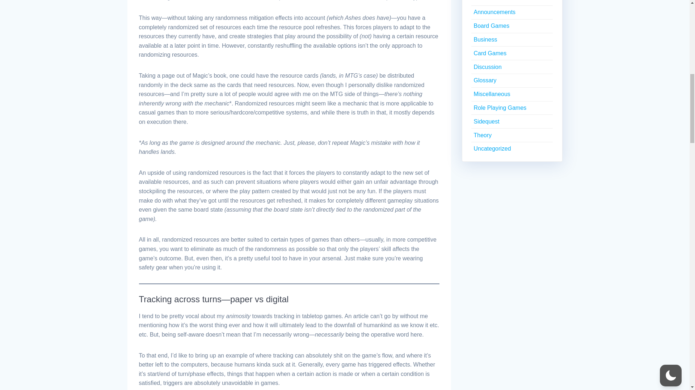  I want to click on Role Playing Games, so click(500, 108).